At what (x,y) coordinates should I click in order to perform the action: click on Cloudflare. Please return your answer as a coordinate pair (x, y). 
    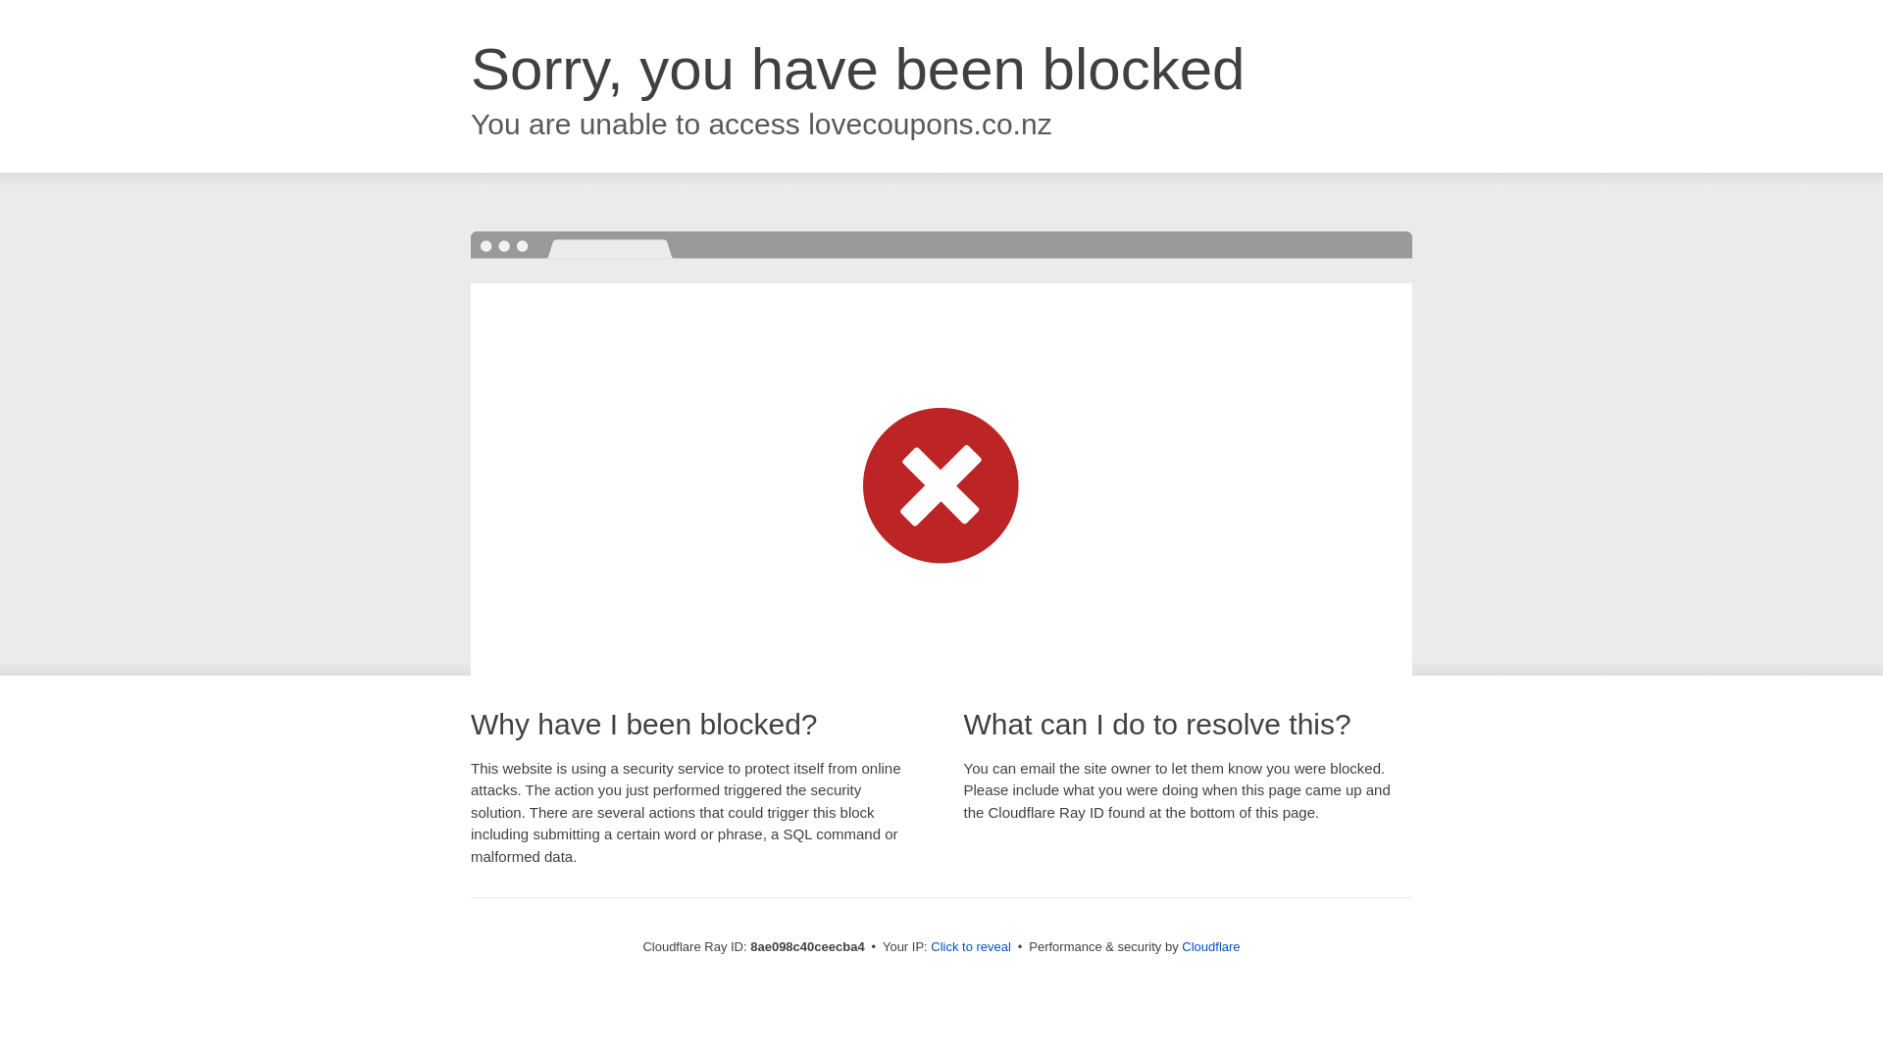
    Looking at the image, I should click on (1210, 946).